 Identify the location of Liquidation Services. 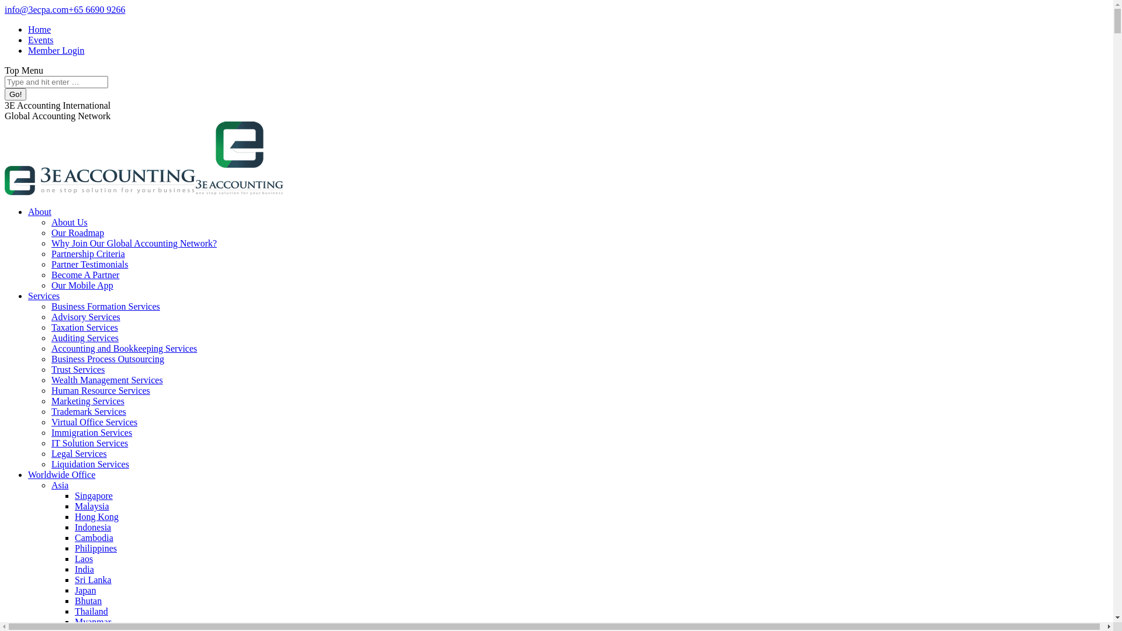
(90, 464).